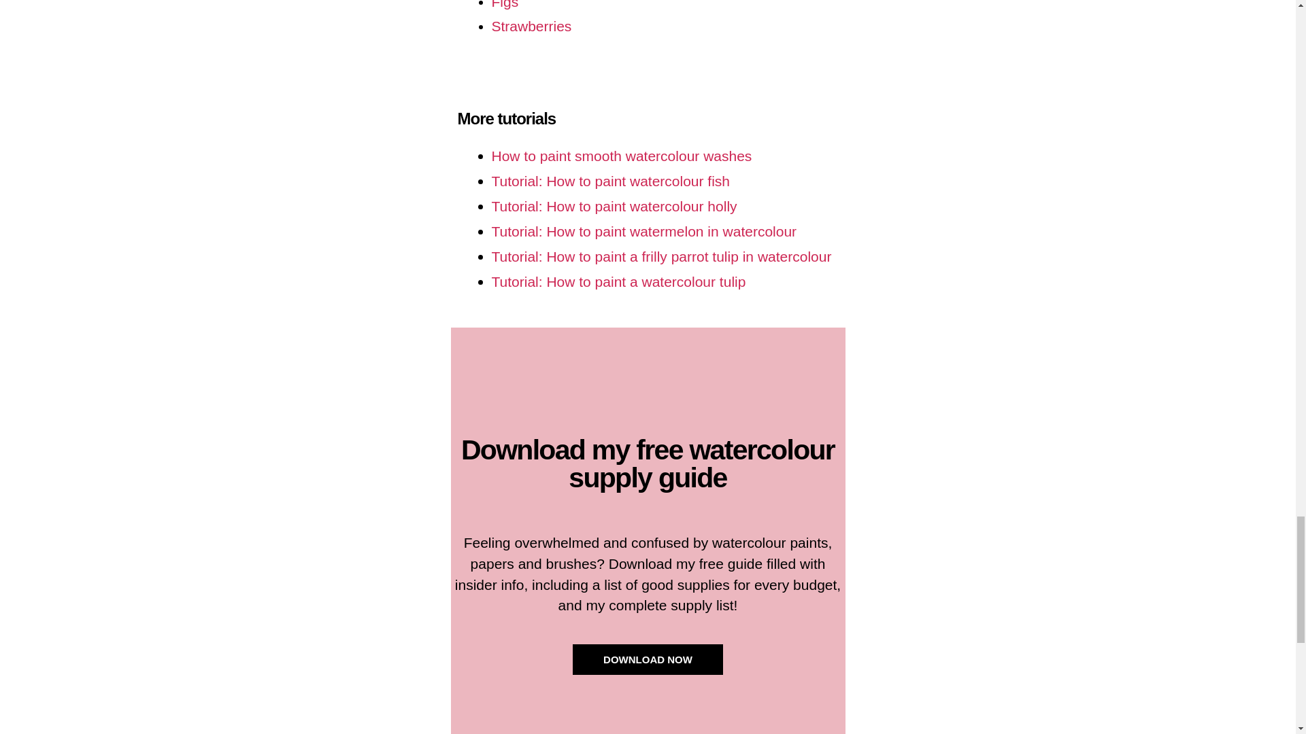  I want to click on Tutorial: How to paint watercolour fish, so click(610, 181).